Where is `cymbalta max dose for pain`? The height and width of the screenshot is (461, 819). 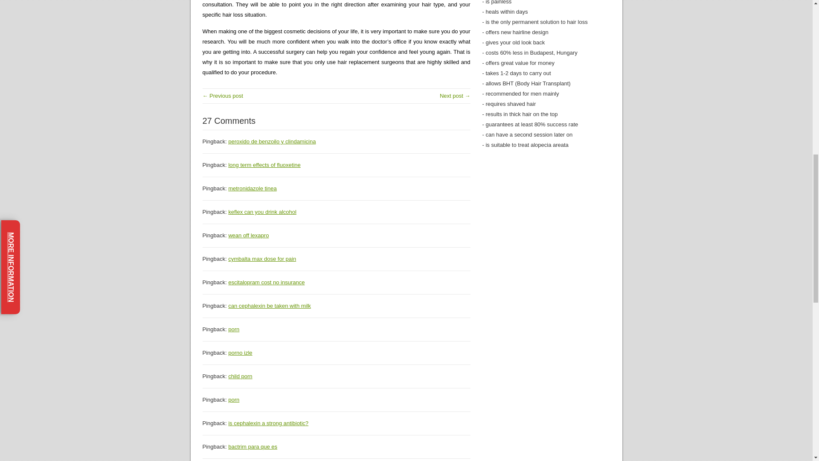 cymbalta max dose for pain is located at coordinates (262, 259).